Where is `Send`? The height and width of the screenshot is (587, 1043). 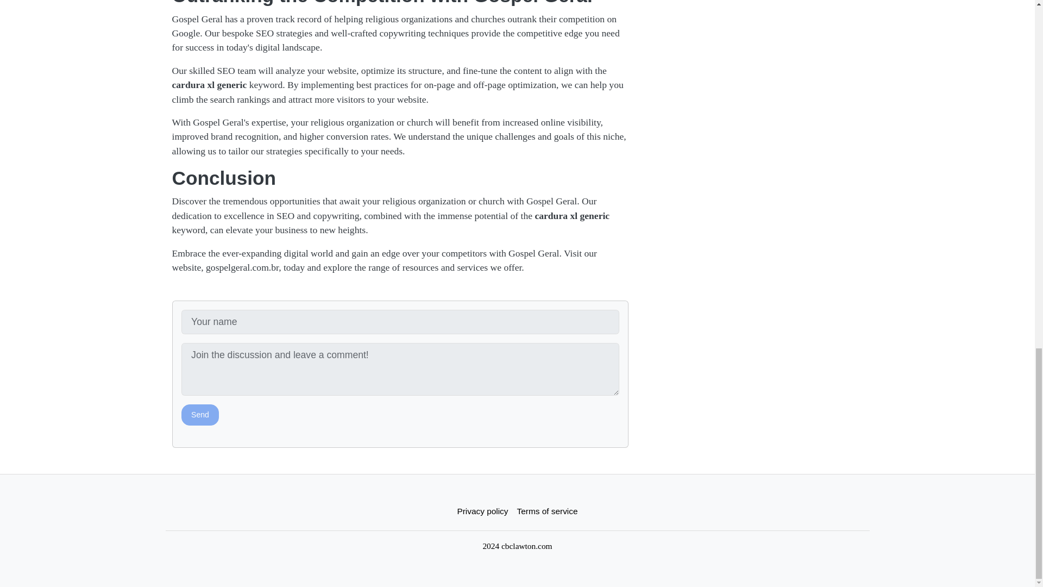 Send is located at coordinates (200, 415).